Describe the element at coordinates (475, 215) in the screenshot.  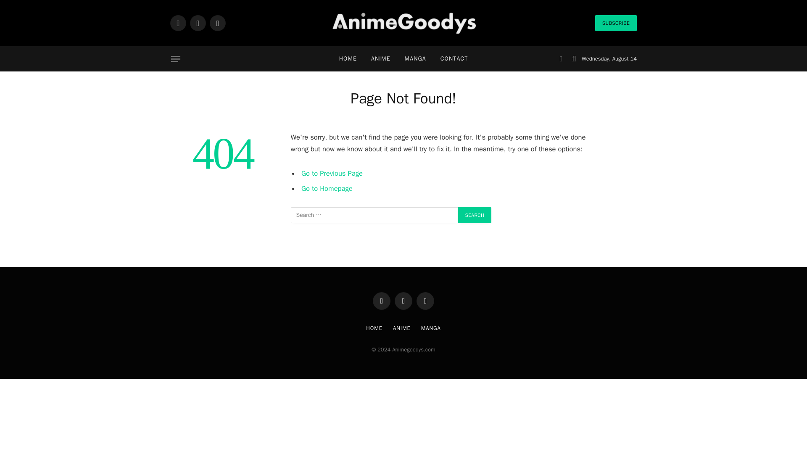
I see `Search` at that location.